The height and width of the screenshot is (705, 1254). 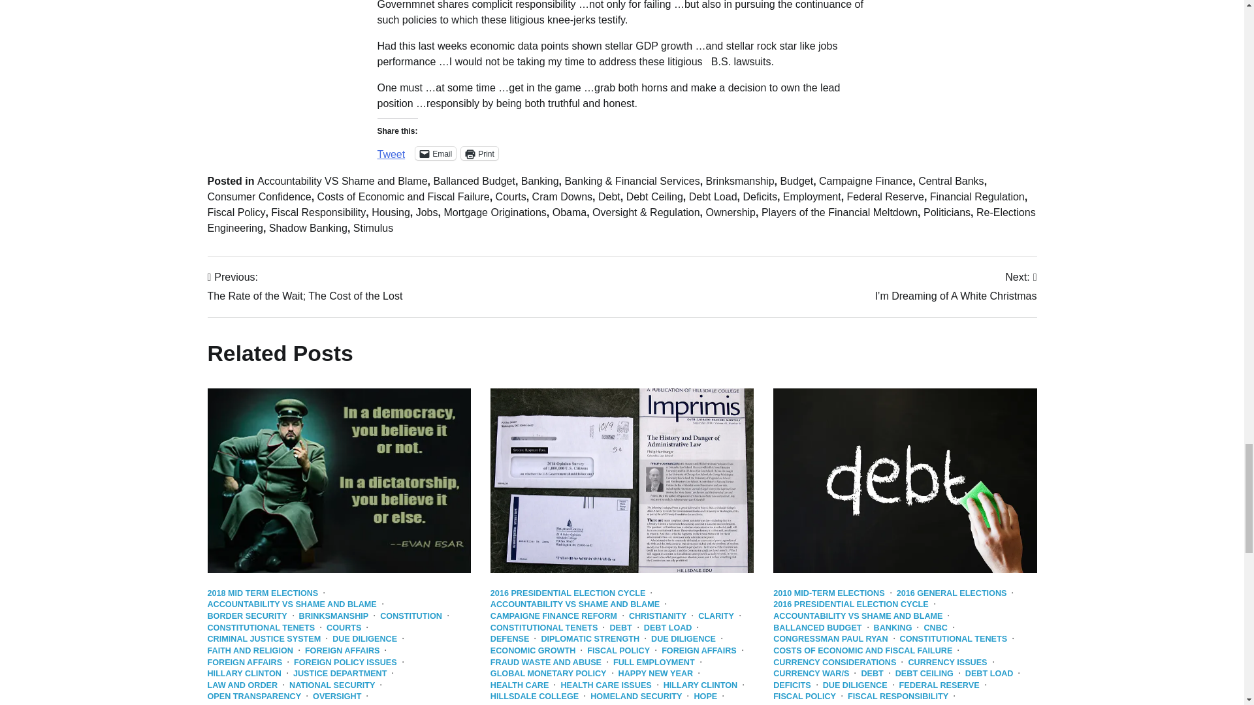 I want to click on Costs of Economic and Fiscal Failure, so click(x=404, y=196).